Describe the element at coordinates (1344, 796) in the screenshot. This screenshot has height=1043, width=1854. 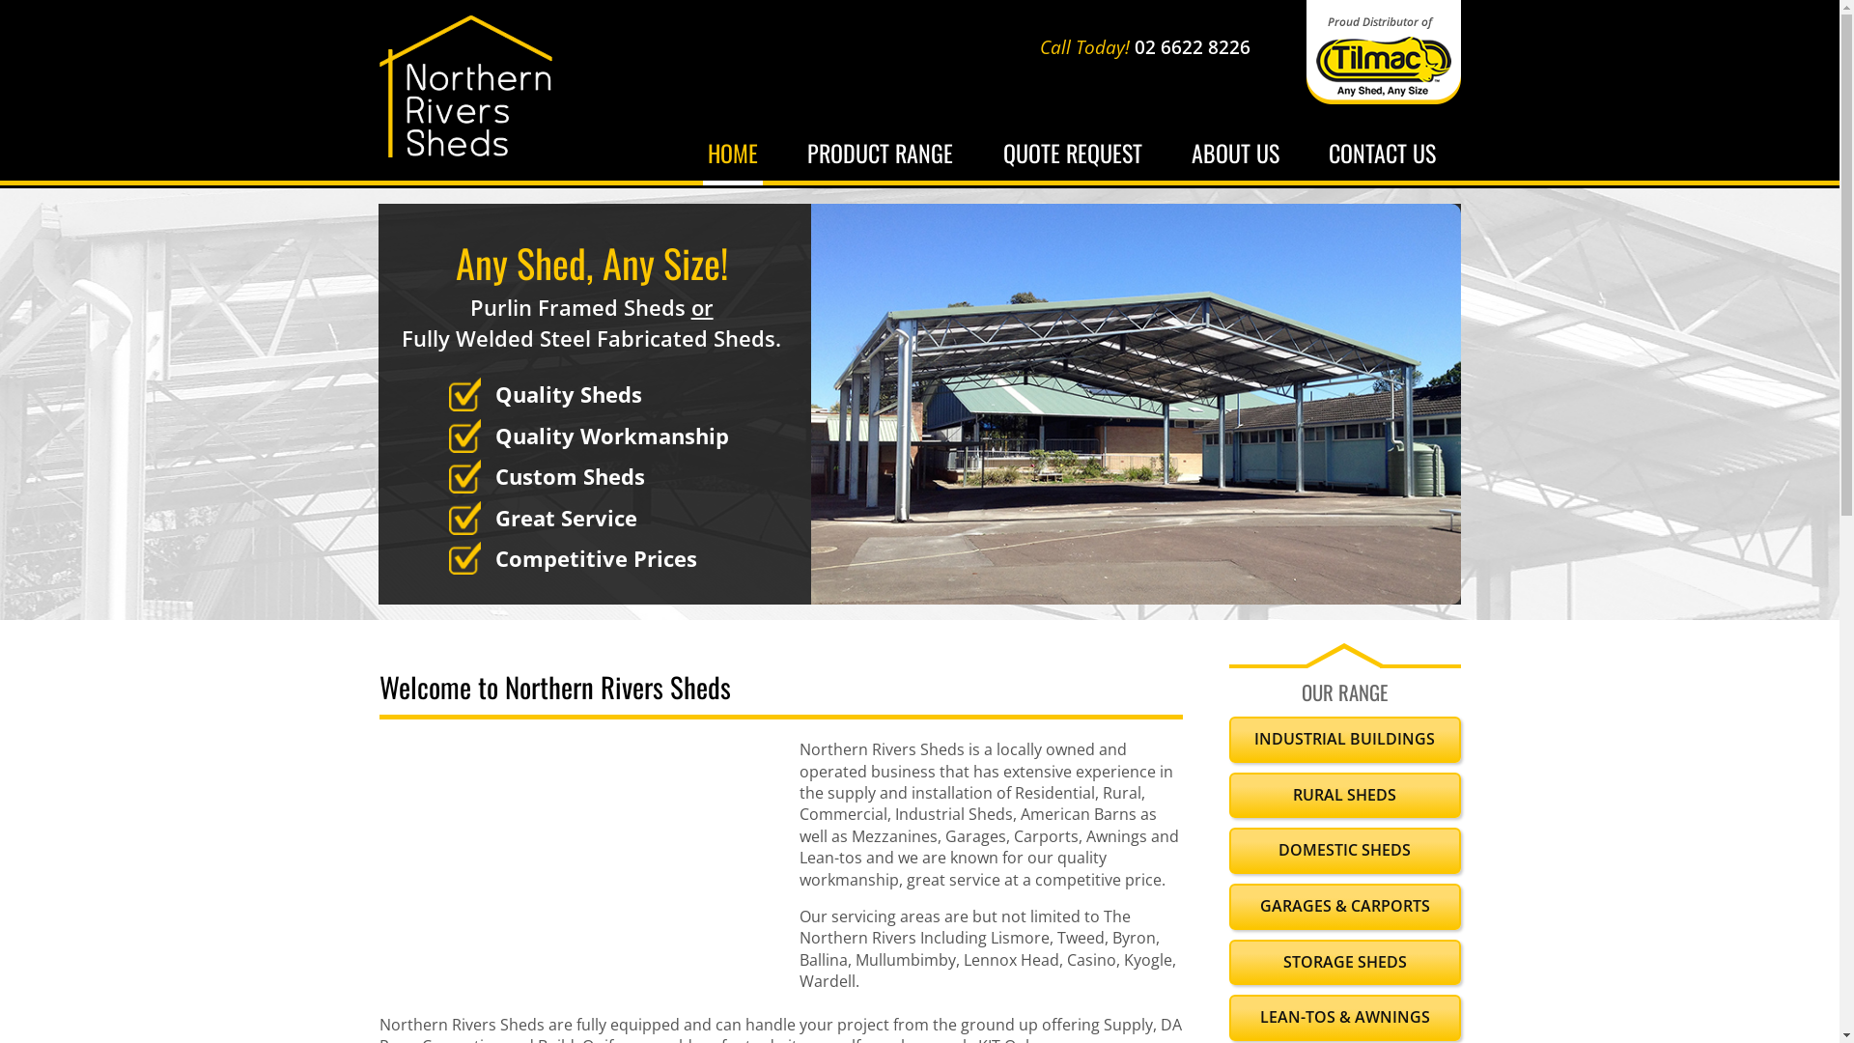
I see `RURAL SHEDS` at that location.